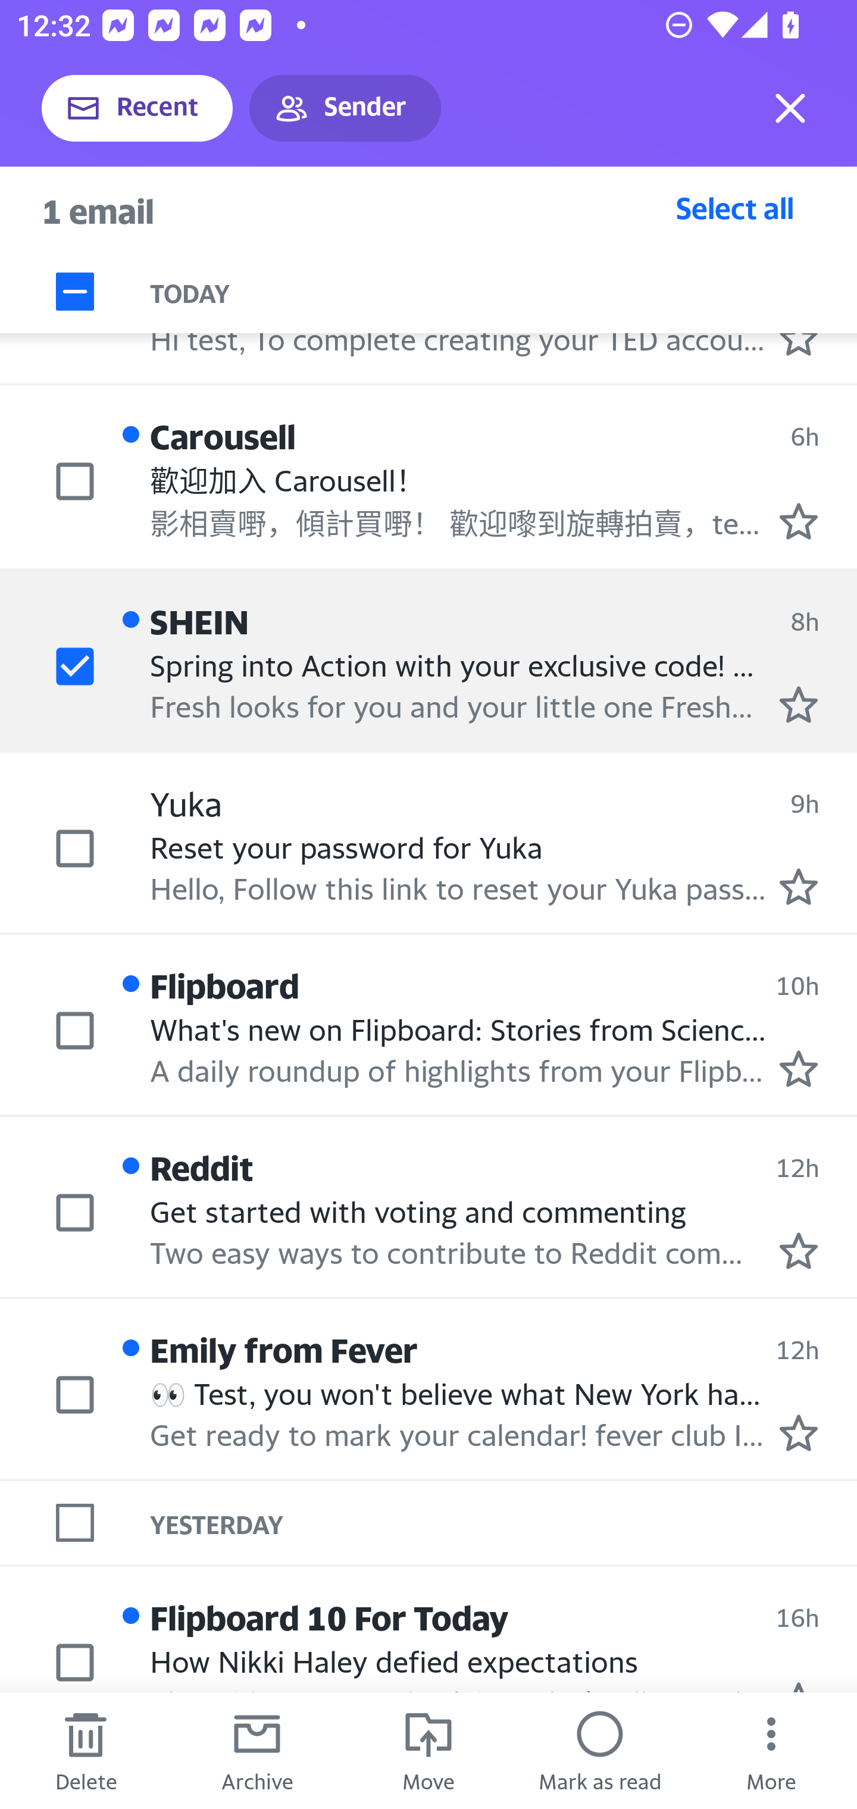 The width and height of the screenshot is (857, 1809). Describe the element at coordinates (799, 887) in the screenshot. I see `Mark as starred.` at that location.